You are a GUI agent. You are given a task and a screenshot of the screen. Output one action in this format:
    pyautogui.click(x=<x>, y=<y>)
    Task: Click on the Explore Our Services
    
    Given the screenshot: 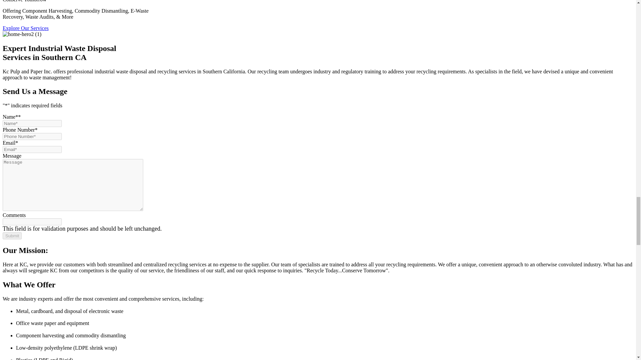 What is the action you would take?
    pyautogui.click(x=25, y=28)
    